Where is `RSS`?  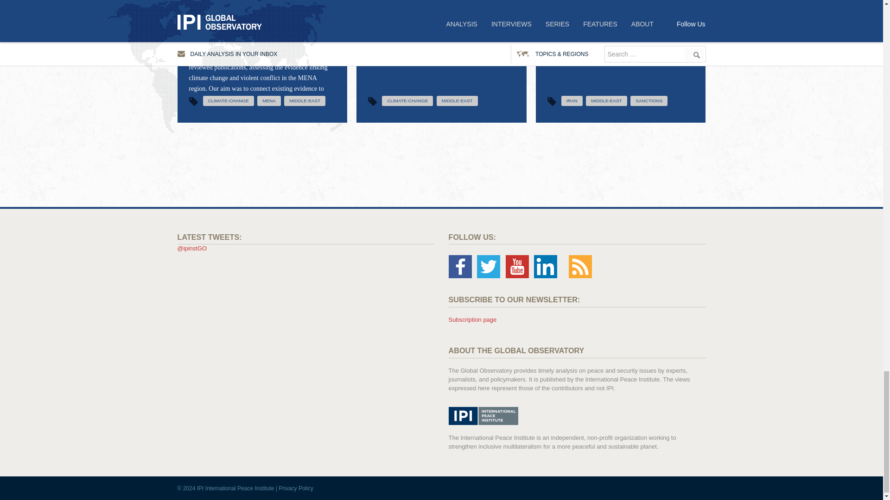 RSS is located at coordinates (580, 266).